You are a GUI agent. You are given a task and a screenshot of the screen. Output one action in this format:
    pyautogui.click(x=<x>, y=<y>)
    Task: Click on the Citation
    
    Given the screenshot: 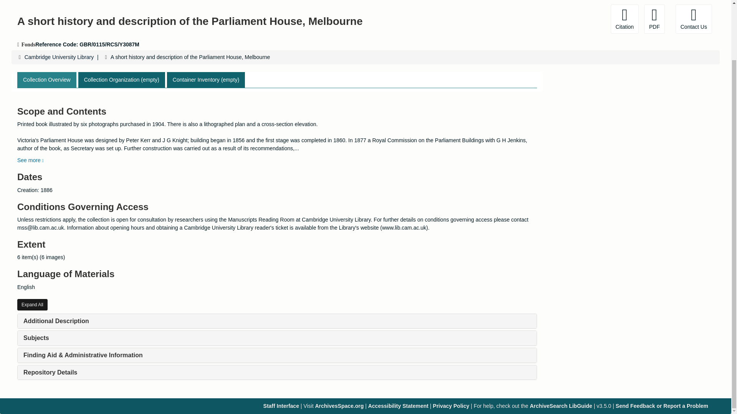 What is the action you would take?
    pyautogui.click(x=625, y=18)
    